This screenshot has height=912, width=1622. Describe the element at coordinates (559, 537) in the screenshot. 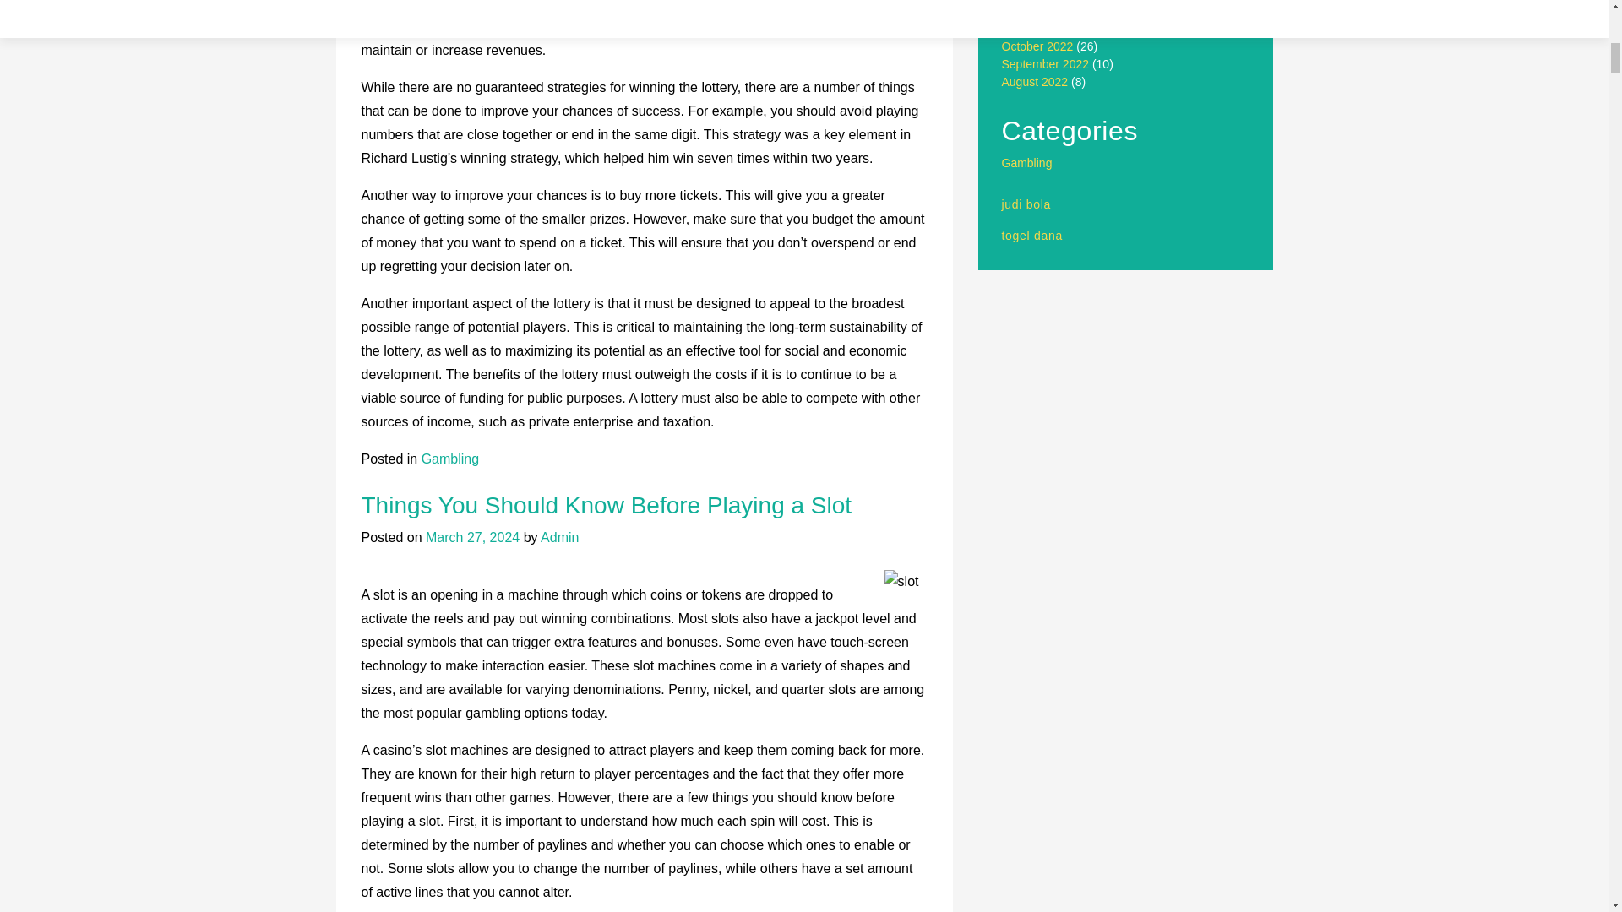

I see `Admin` at that location.